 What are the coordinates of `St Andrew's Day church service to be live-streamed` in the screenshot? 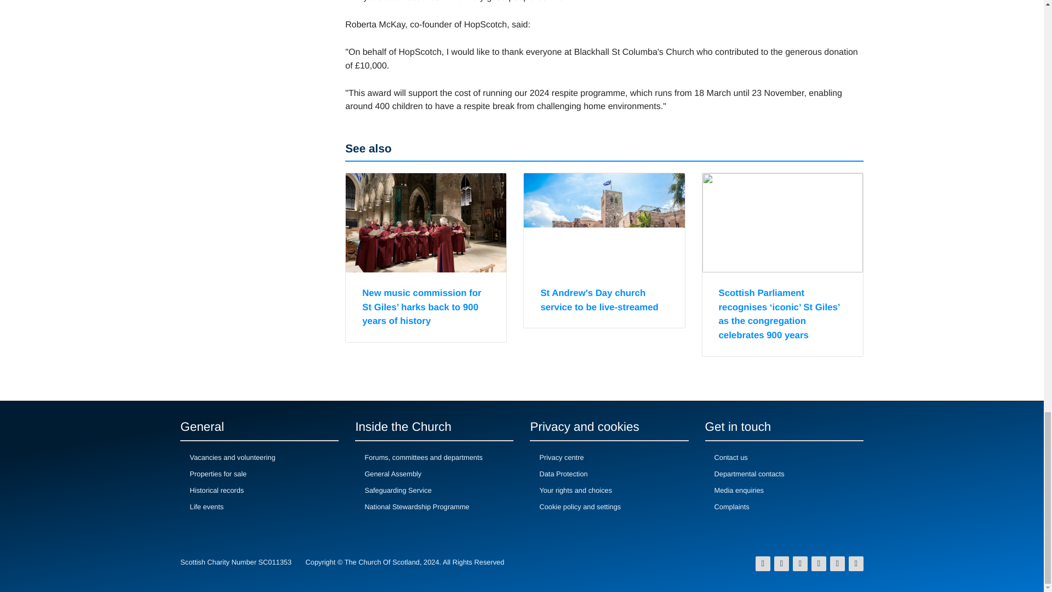 It's located at (599, 300).